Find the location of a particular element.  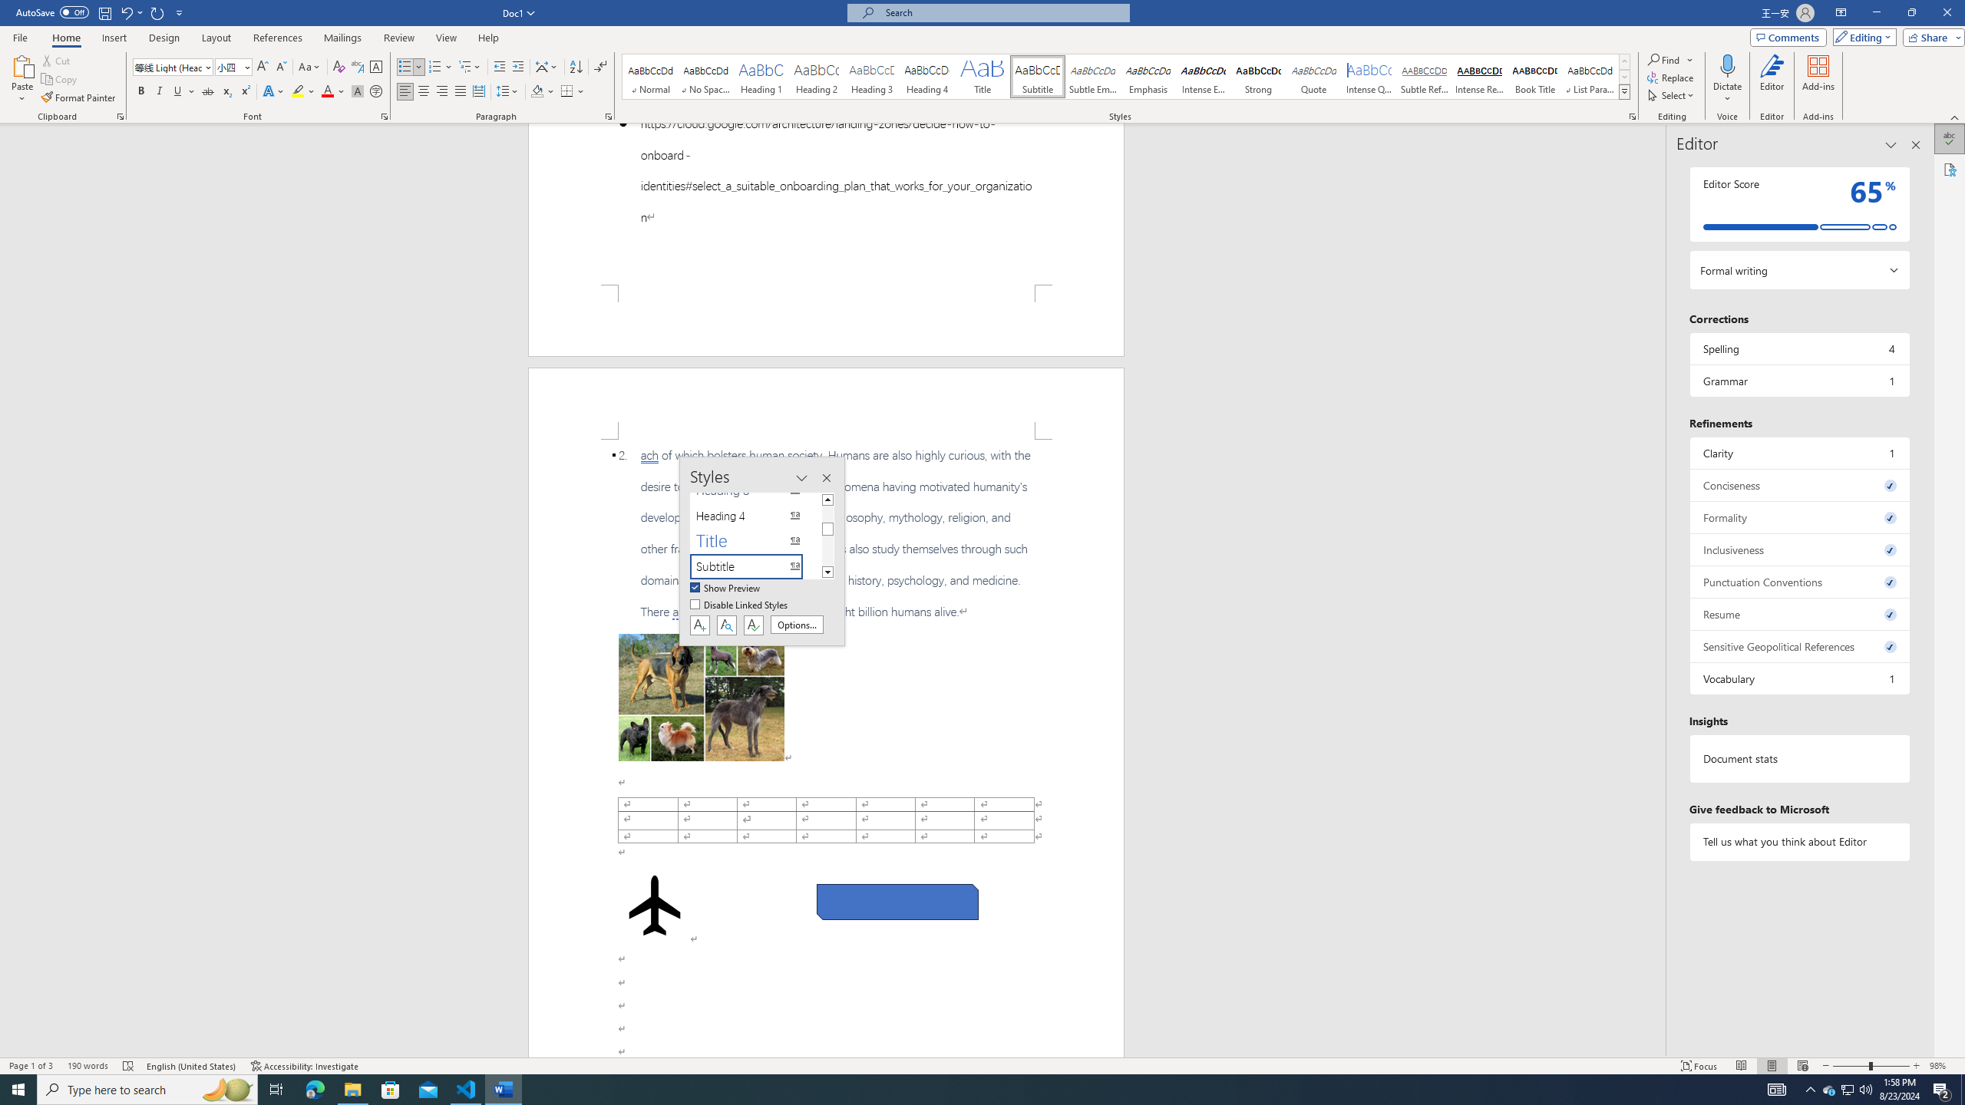

Resume, 0 issues. Press space or enter to review items. is located at coordinates (1799, 614).